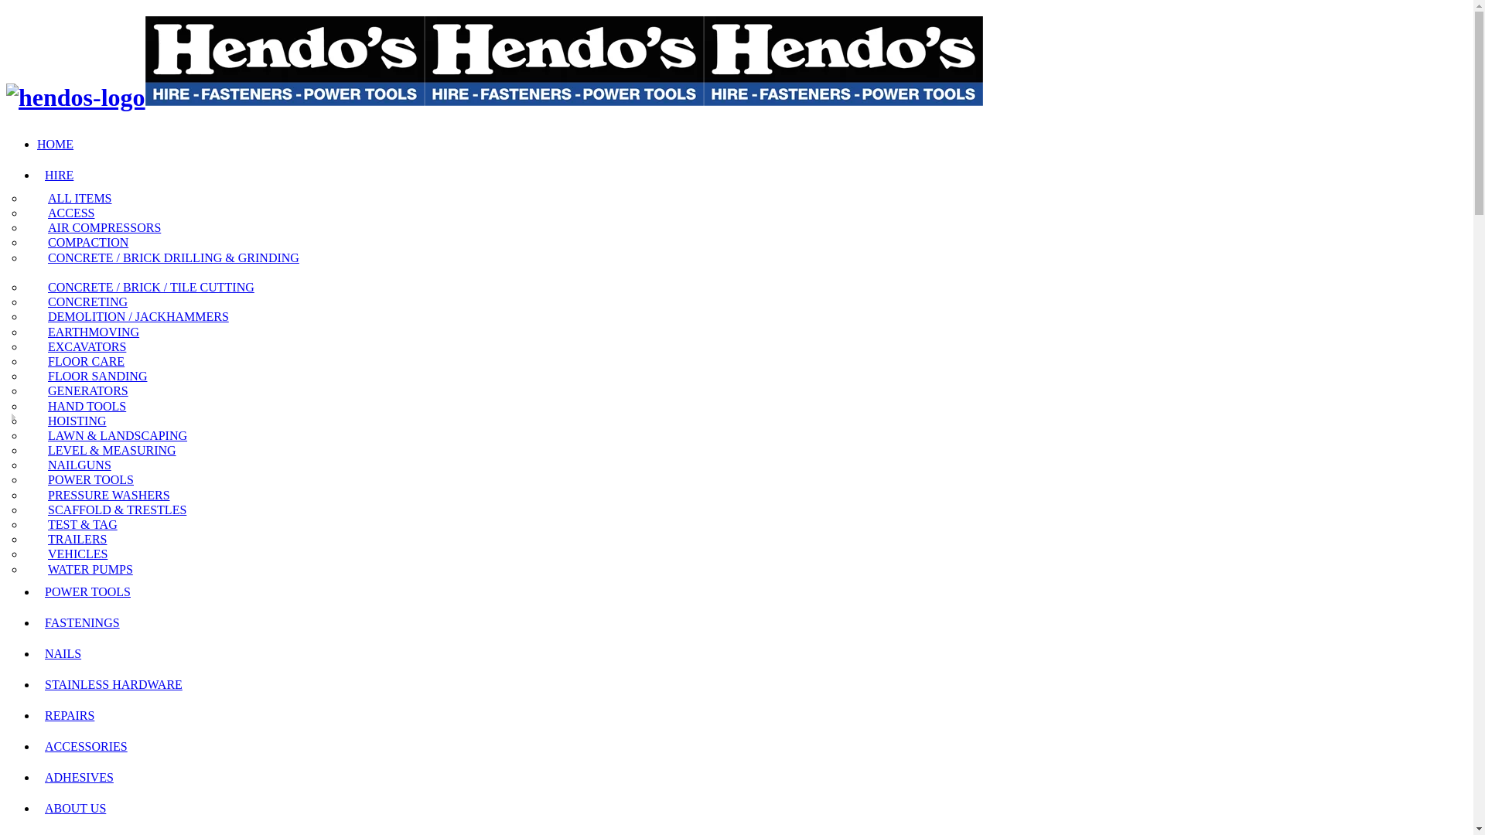 The image size is (1485, 835). Describe the element at coordinates (67, 213) in the screenshot. I see `ACCESS` at that location.